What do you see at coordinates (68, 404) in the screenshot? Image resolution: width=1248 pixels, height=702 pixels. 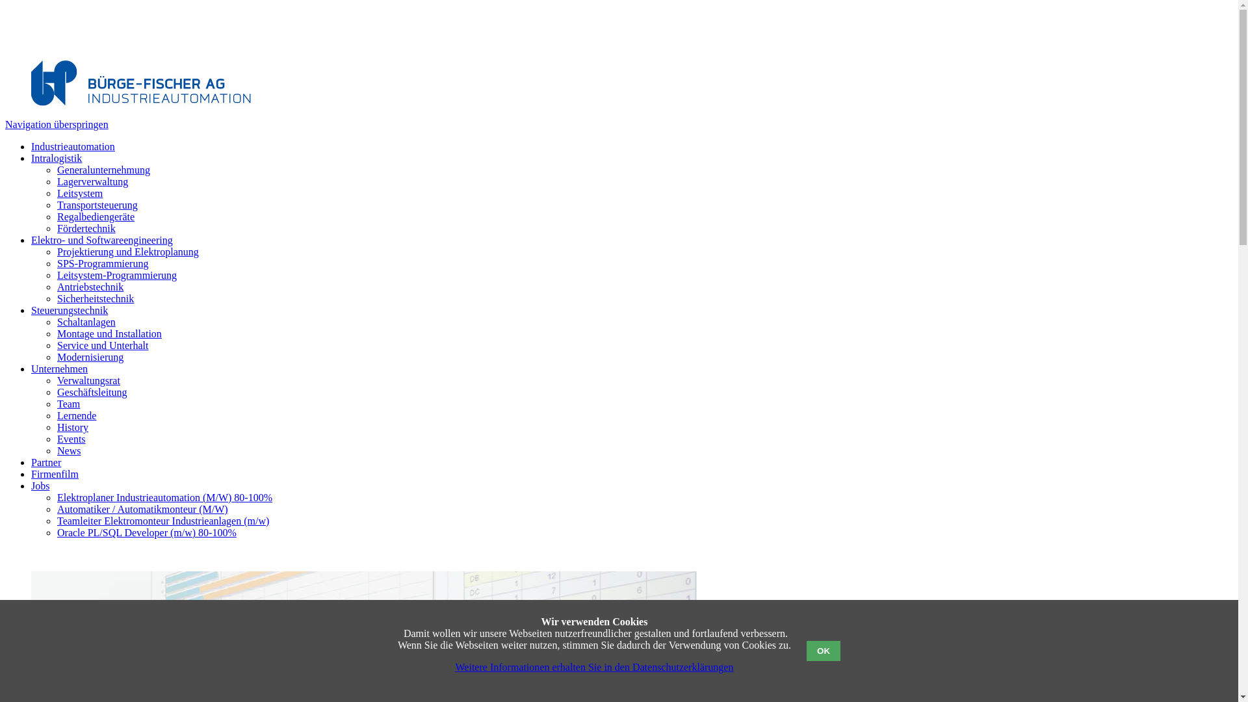 I see `Team` at bounding box center [68, 404].